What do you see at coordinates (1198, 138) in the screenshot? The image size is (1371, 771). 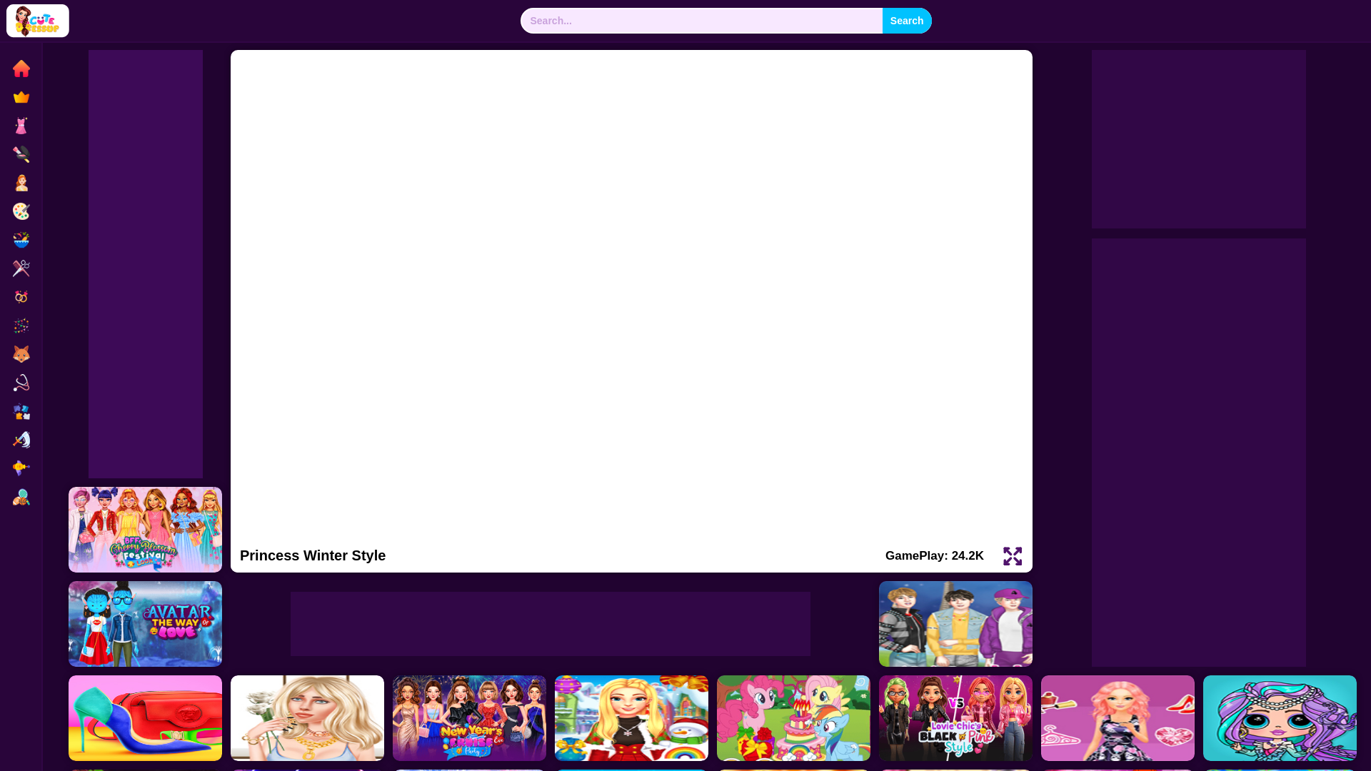 I see `Advertisement` at bounding box center [1198, 138].